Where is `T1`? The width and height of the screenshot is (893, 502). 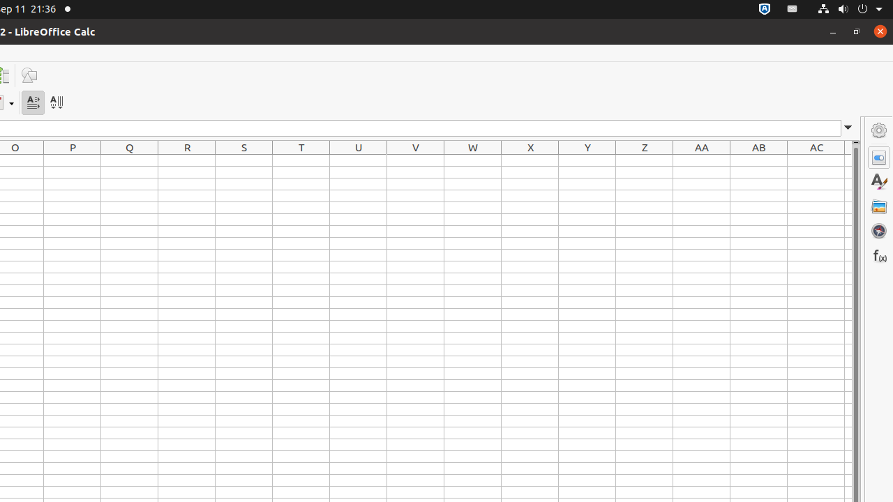
T1 is located at coordinates (301, 160).